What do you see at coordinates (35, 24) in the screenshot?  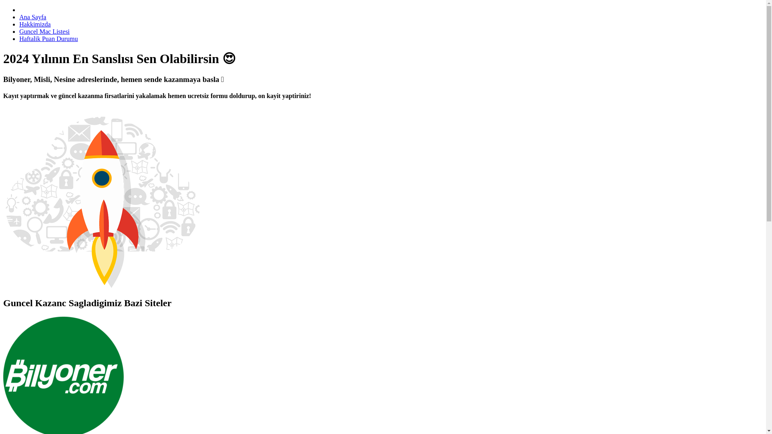 I see `Hakkimizda` at bounding box center [35, 24].